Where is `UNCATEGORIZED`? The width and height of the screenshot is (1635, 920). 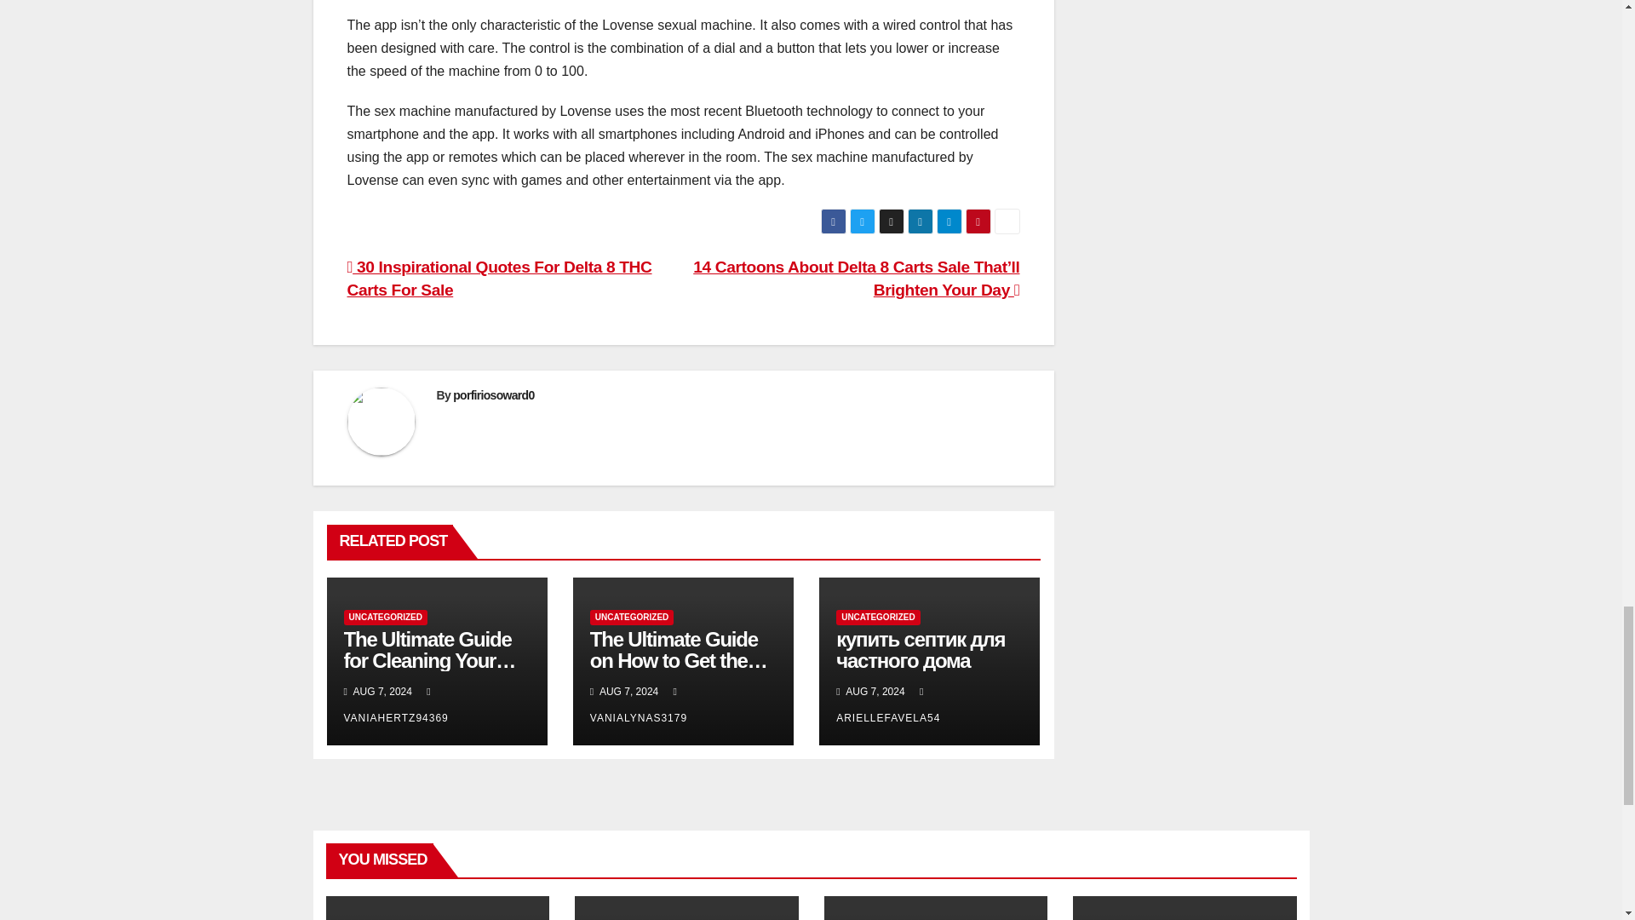
UNCATEGORIZED is located at coordinates (632, 618).